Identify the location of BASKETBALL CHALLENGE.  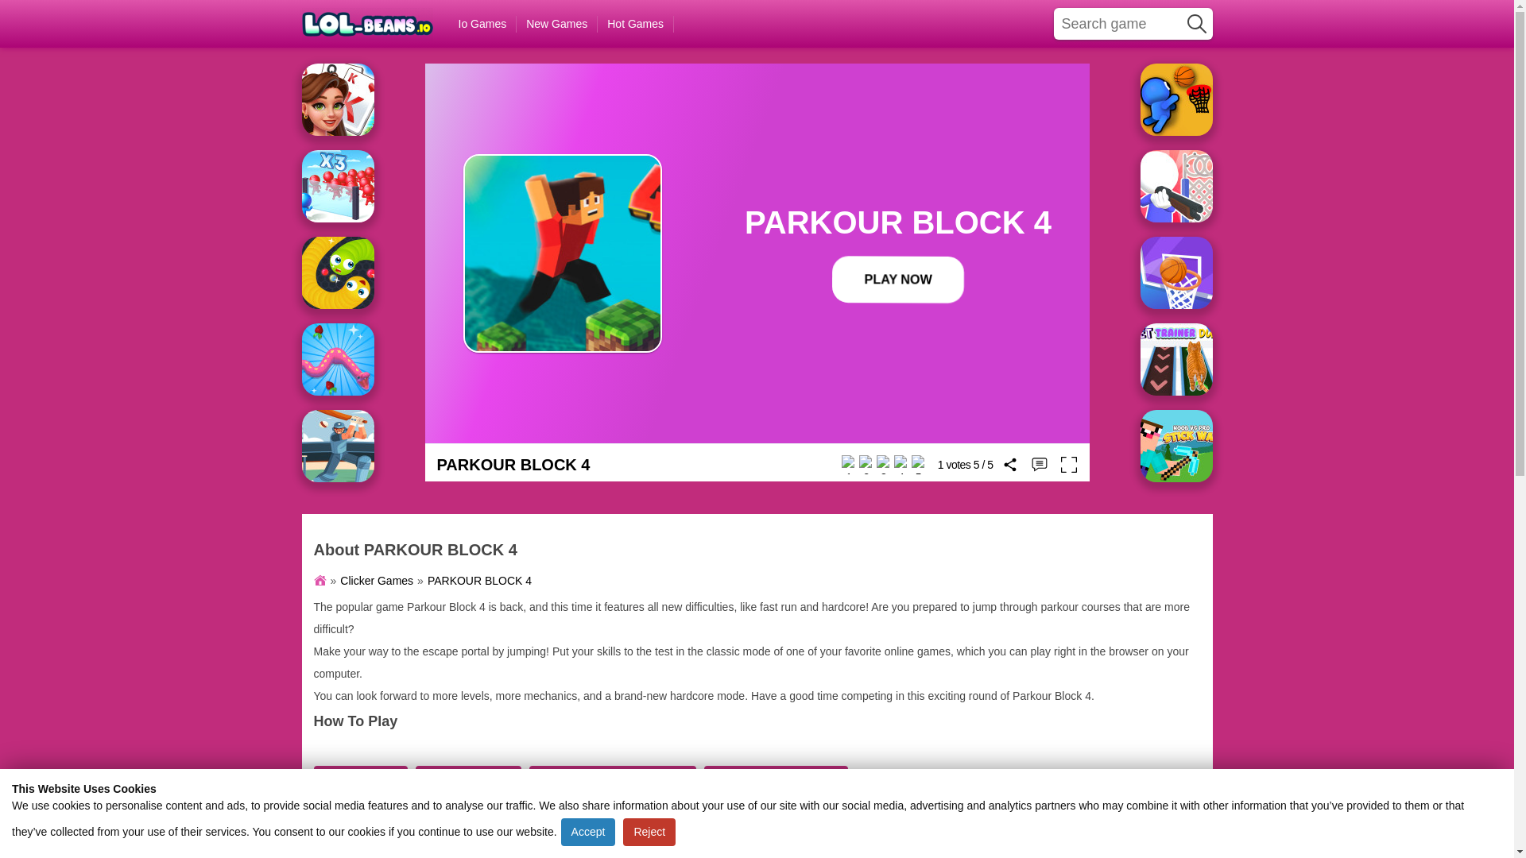
(1175, 272).